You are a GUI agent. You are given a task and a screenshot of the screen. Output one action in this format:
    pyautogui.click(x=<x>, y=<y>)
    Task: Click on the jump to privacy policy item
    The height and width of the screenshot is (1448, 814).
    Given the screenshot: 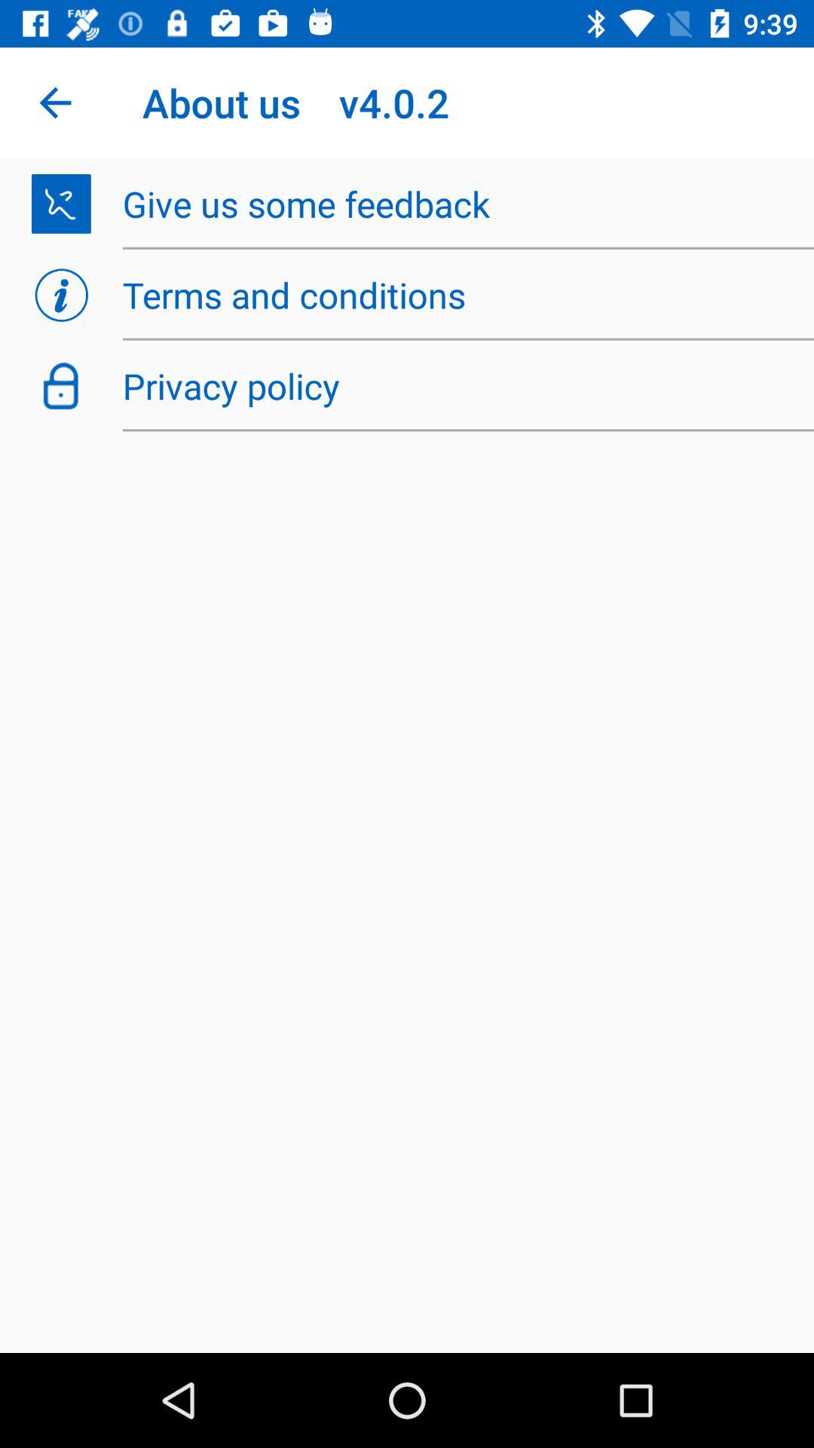 What is the action you would take?
    pyautogui.click(x=460, y=386)
    